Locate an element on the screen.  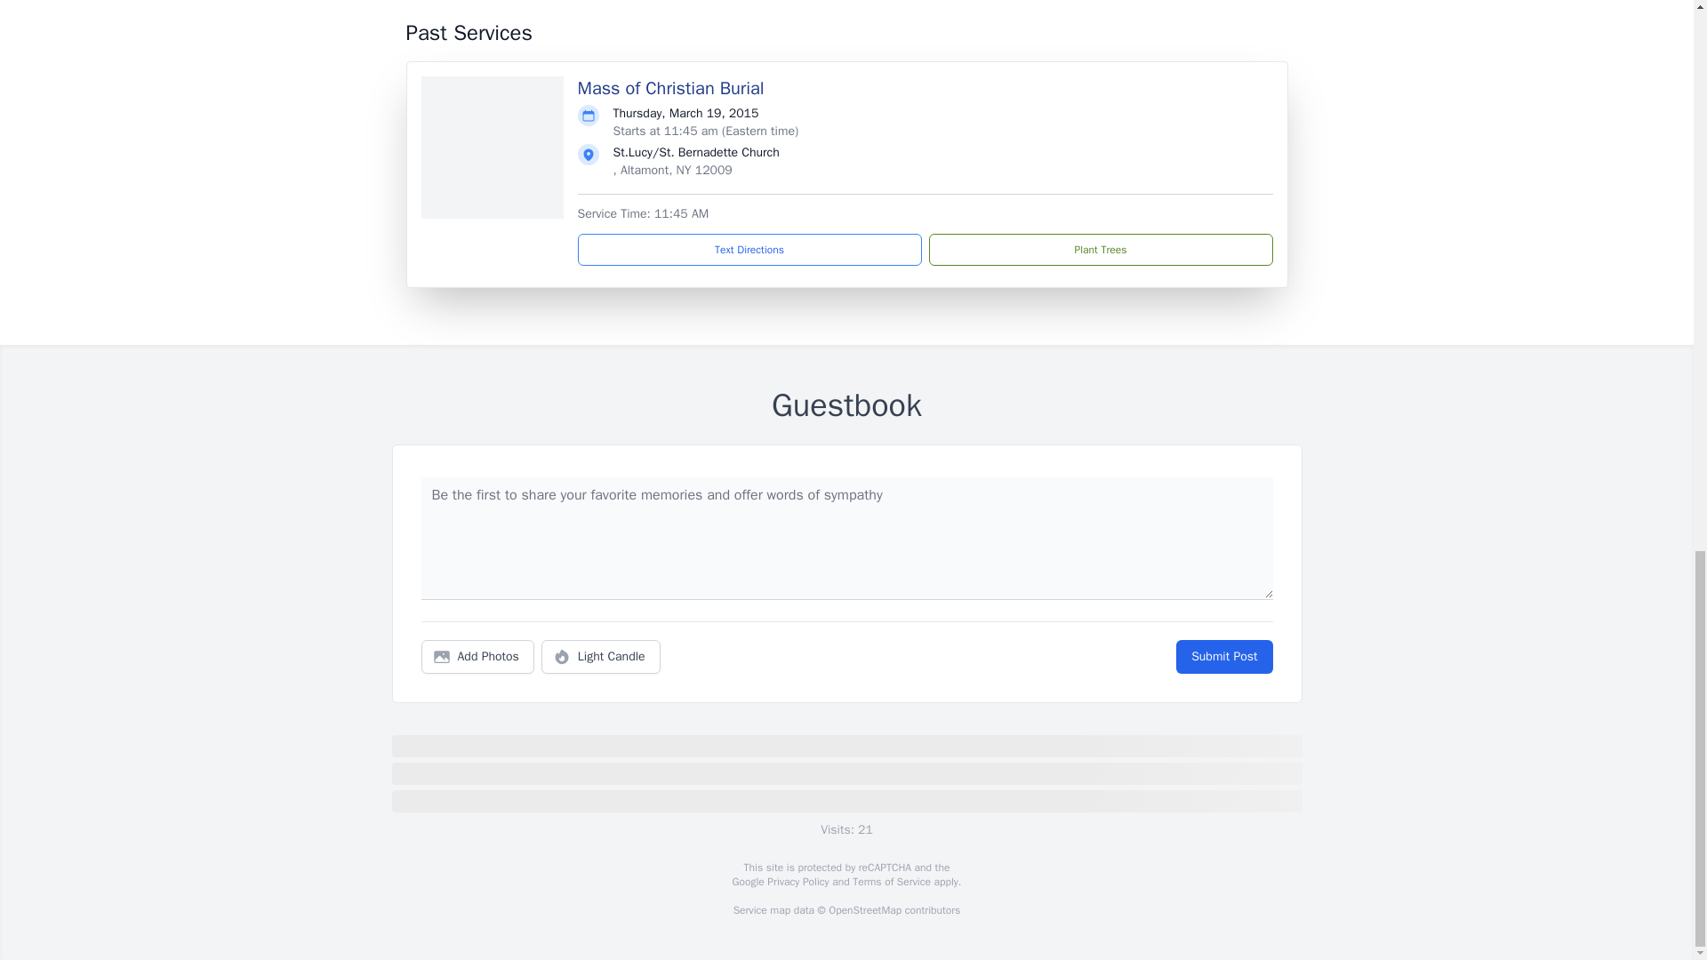
Submit Post is located at coordinates (1223, 657).